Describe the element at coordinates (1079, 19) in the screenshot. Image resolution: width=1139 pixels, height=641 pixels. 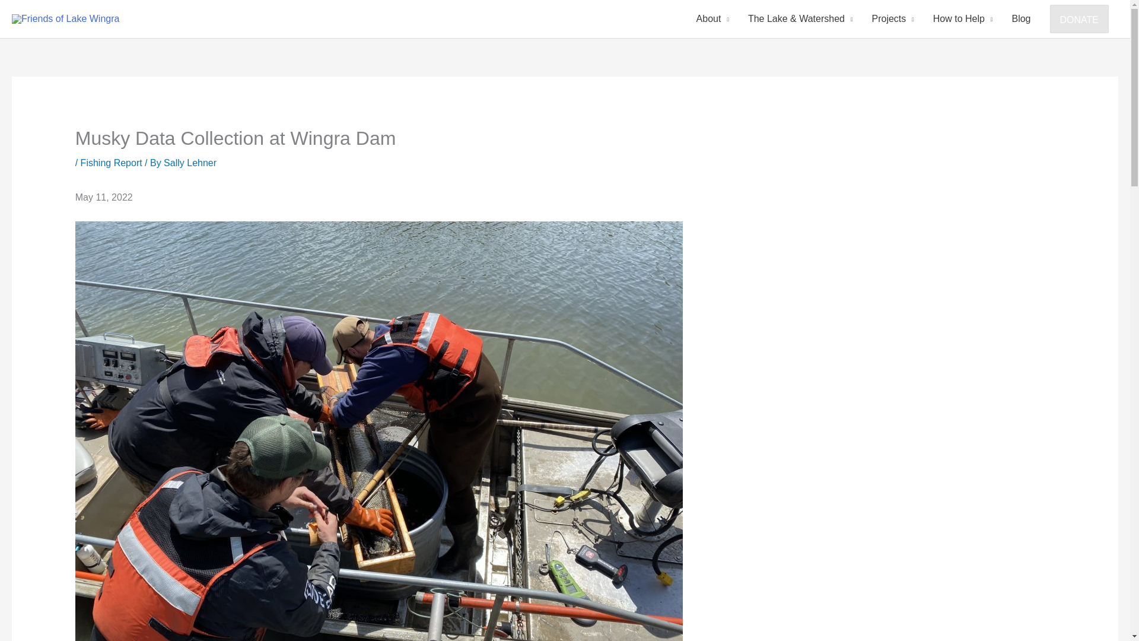
I see `DONATE` at that location.